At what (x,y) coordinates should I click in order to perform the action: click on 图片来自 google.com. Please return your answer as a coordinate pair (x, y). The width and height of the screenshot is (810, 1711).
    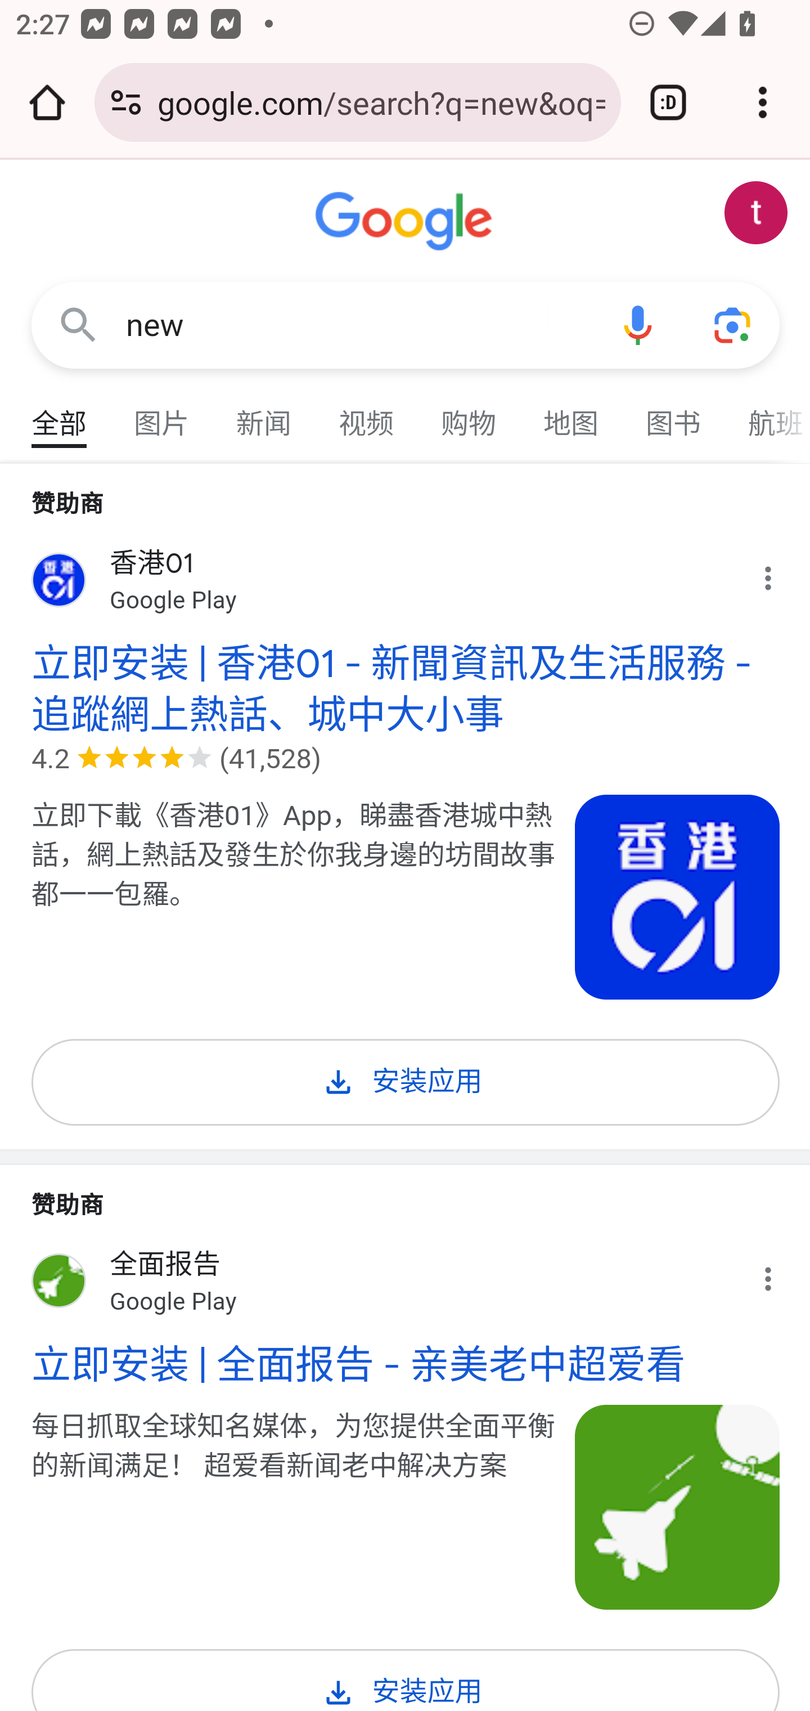
    Looking at the image, I should click on (678, 1508).